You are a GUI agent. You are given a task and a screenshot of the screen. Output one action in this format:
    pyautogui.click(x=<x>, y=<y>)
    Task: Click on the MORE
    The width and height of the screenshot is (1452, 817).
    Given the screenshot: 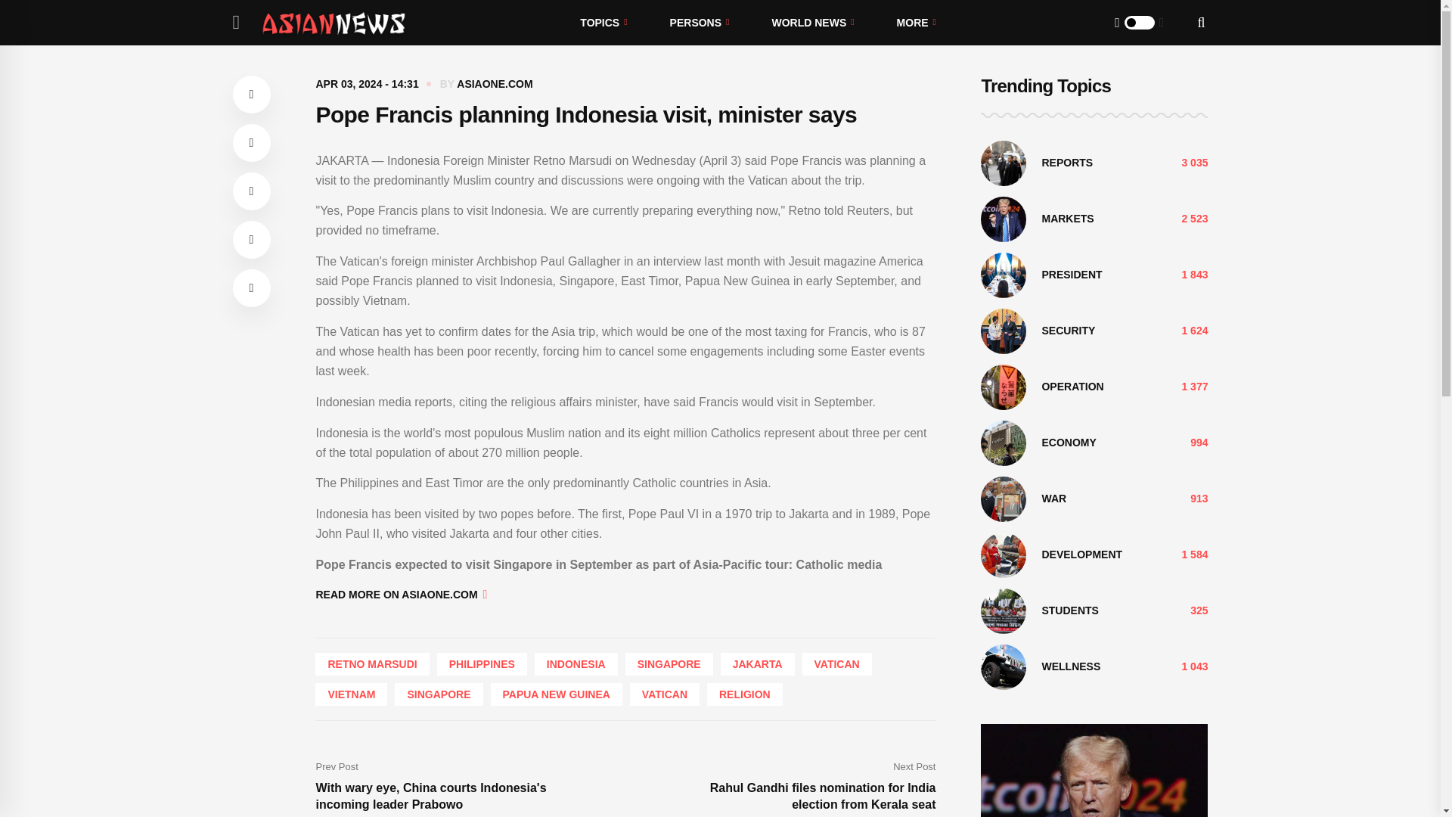 What is the action you would take?
    pyautogui.click(x=916, y=23)
    